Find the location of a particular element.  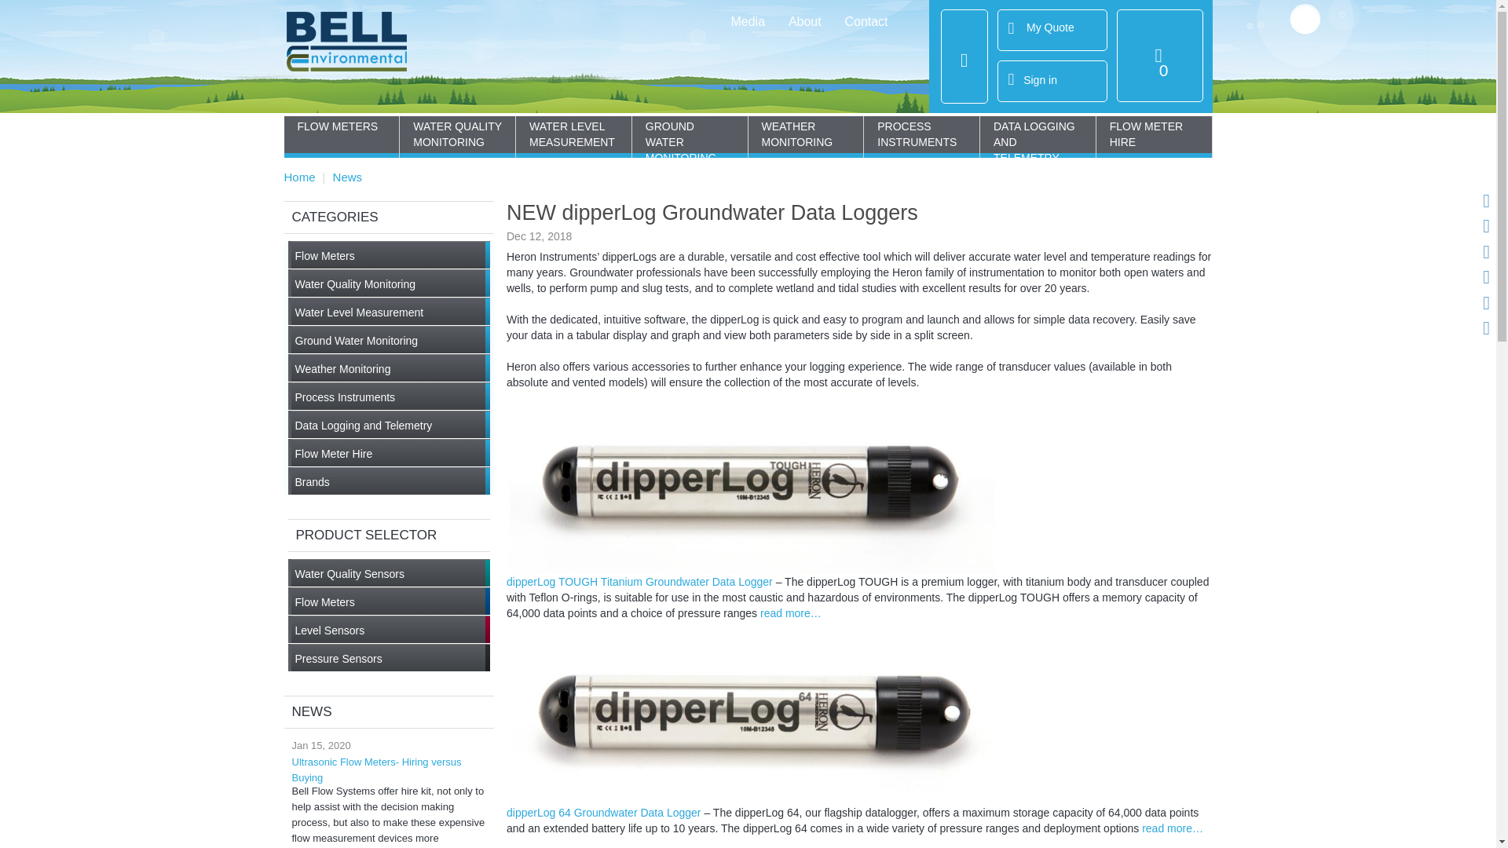

Flow Meters is located at coordinates (390, 254).